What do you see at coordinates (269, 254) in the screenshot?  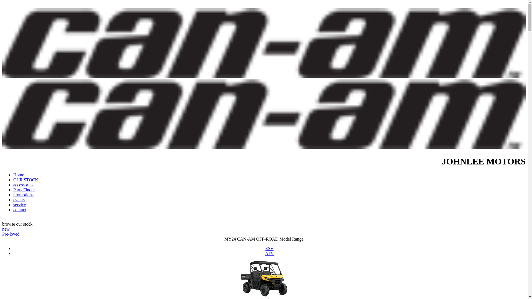 I see `ATV` at bounding box center [269, 254].